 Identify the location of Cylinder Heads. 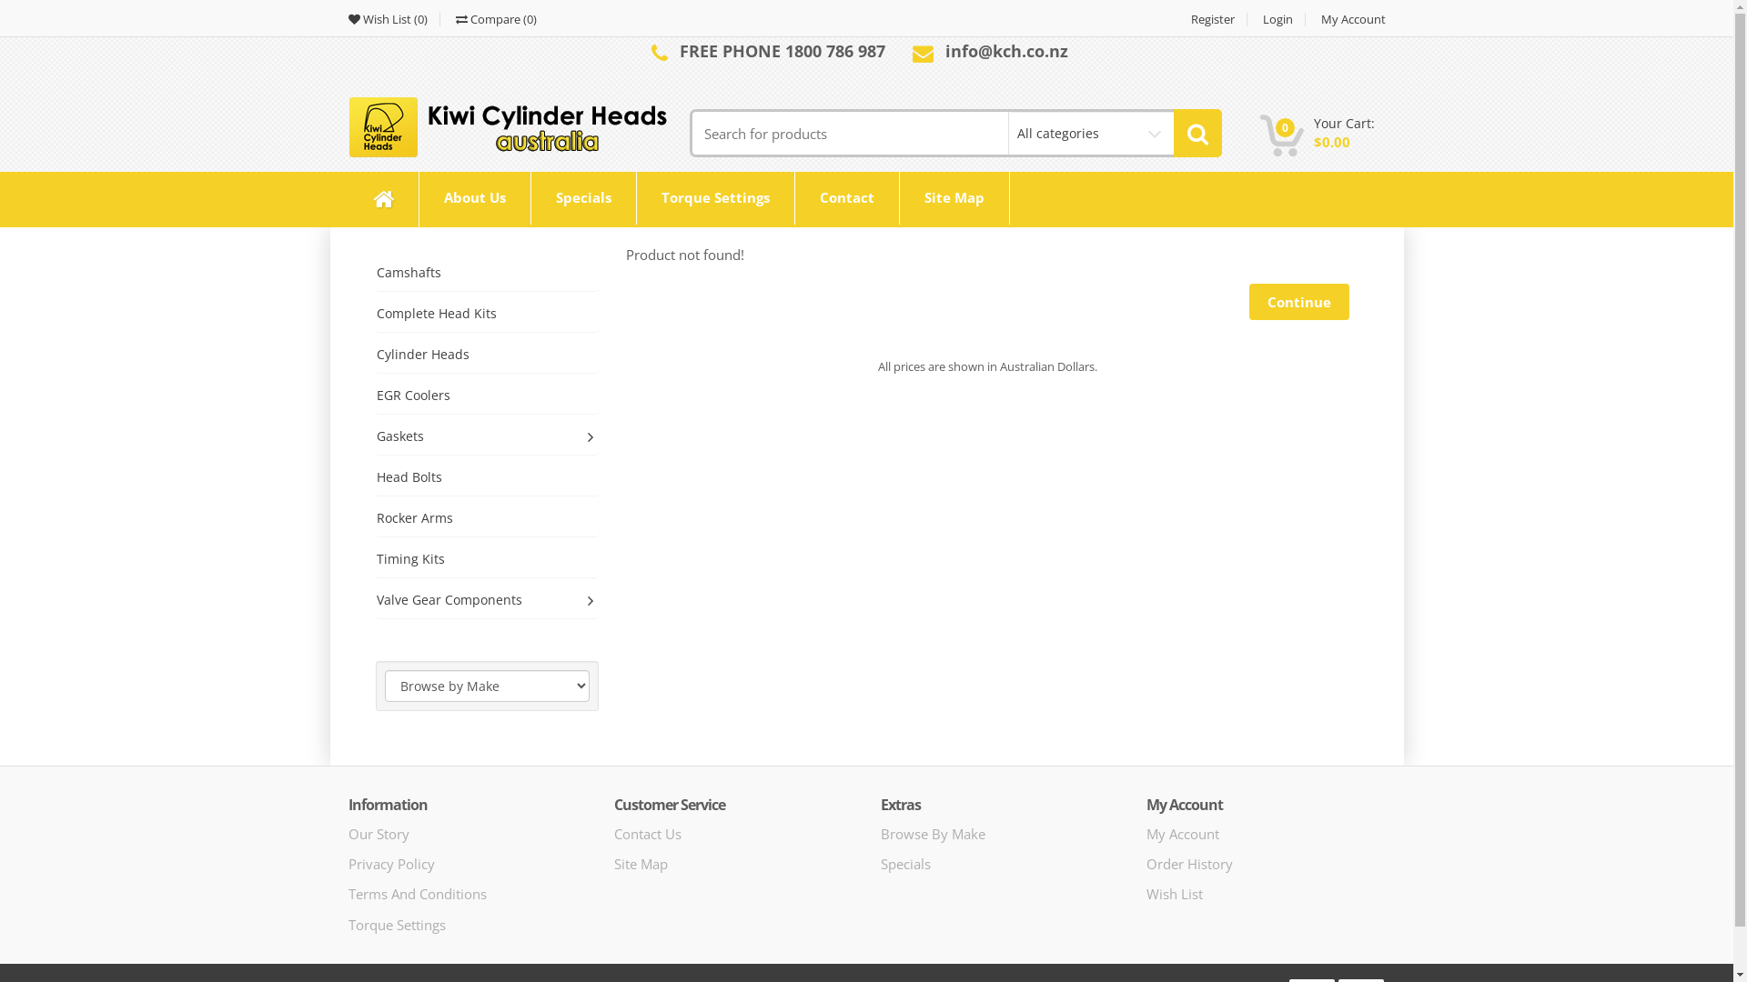
(488, 355).